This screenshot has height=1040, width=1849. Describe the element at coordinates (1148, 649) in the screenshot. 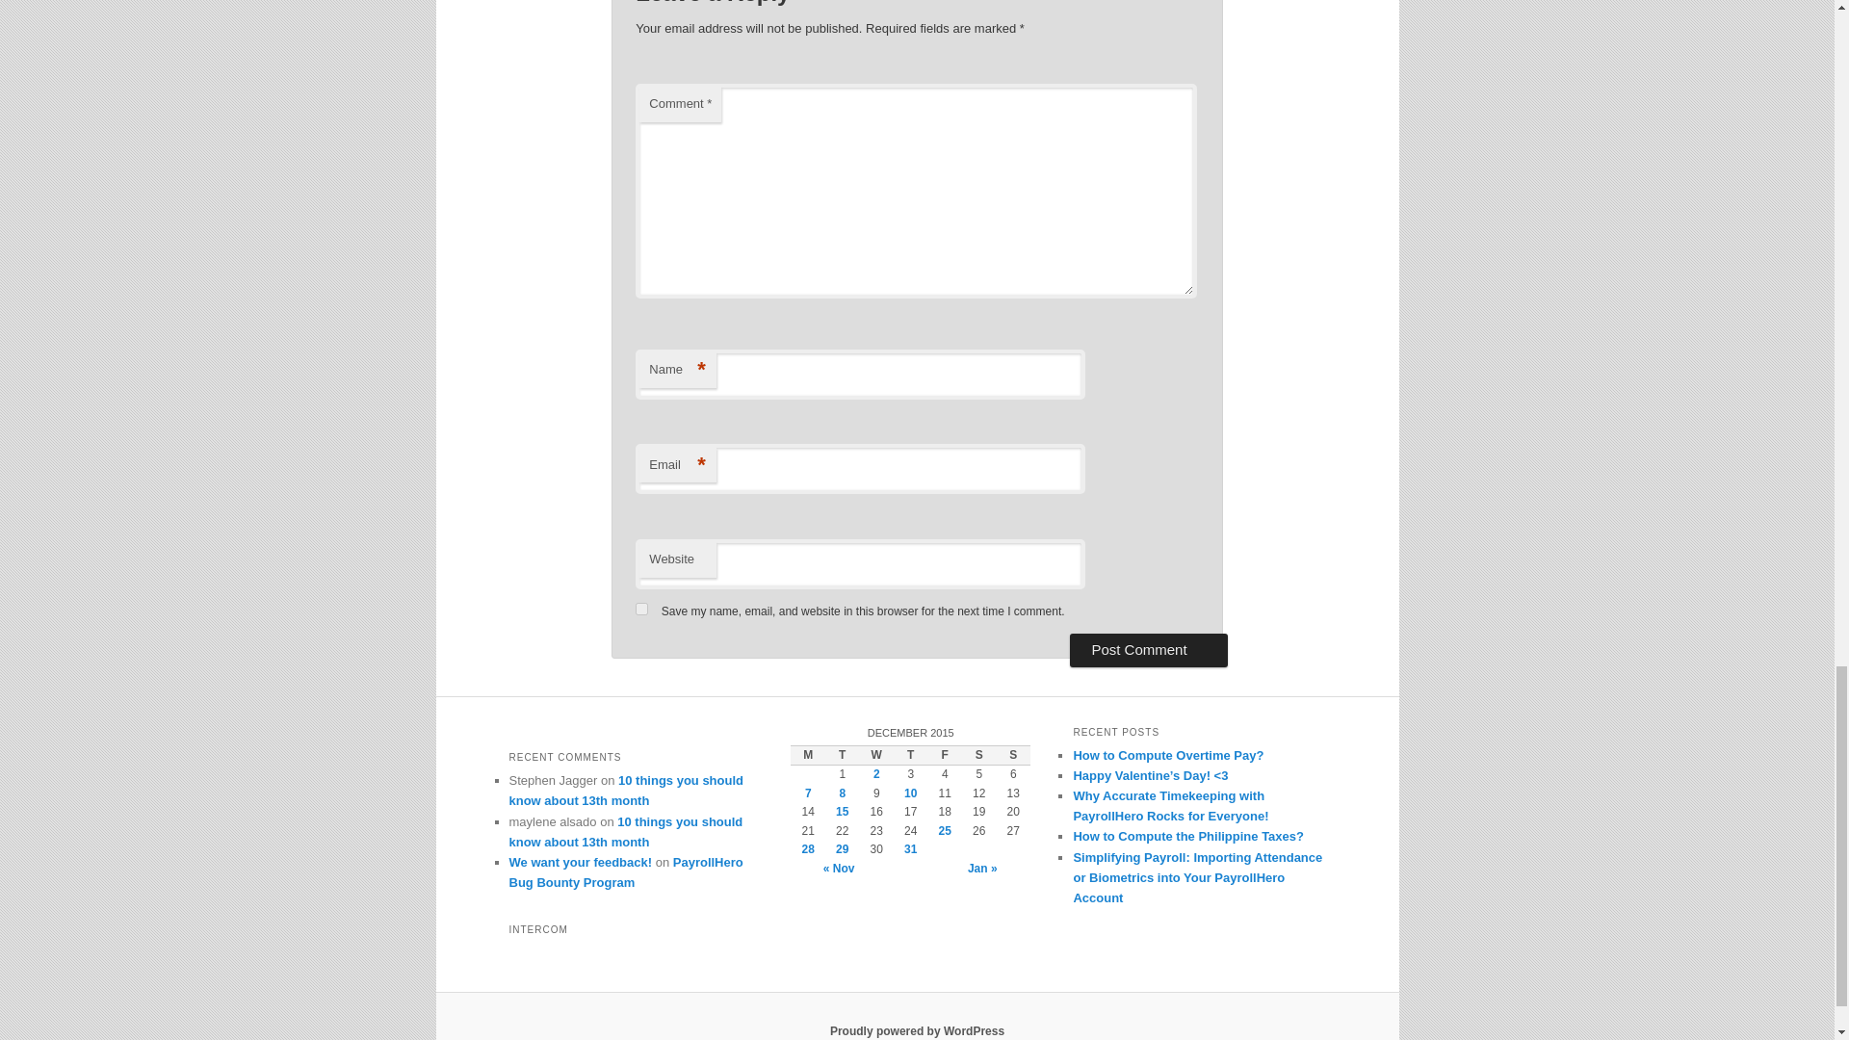

I see `Post Comment` at that location.